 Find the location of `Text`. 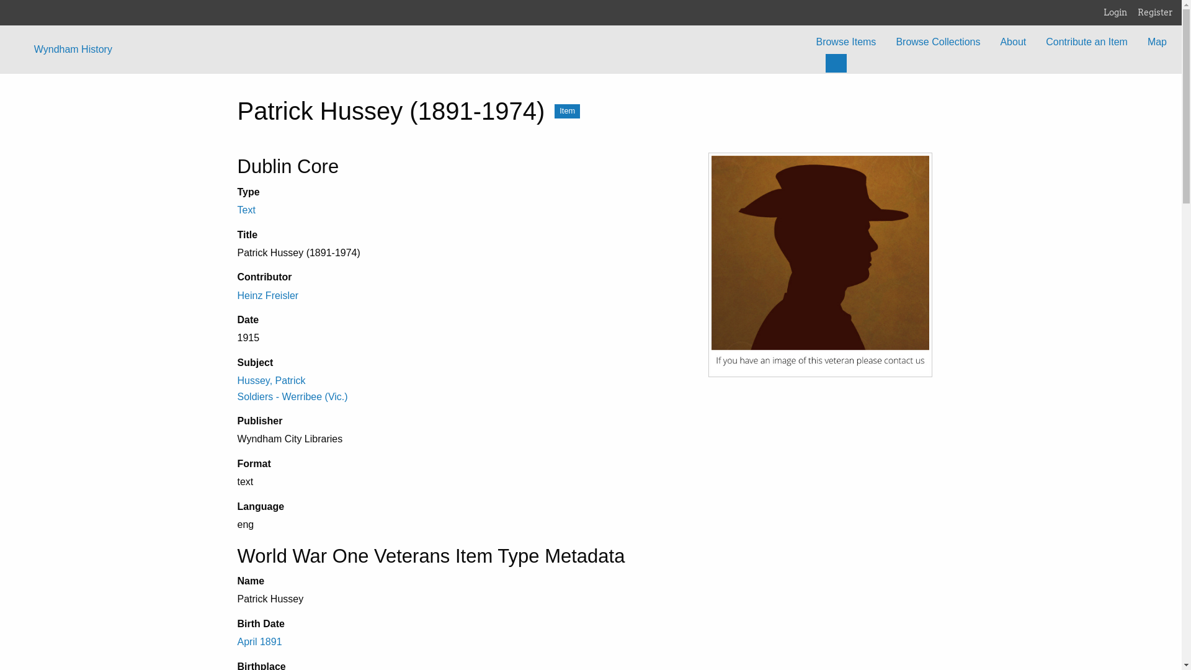

Text is located at coordinates (246, 210).